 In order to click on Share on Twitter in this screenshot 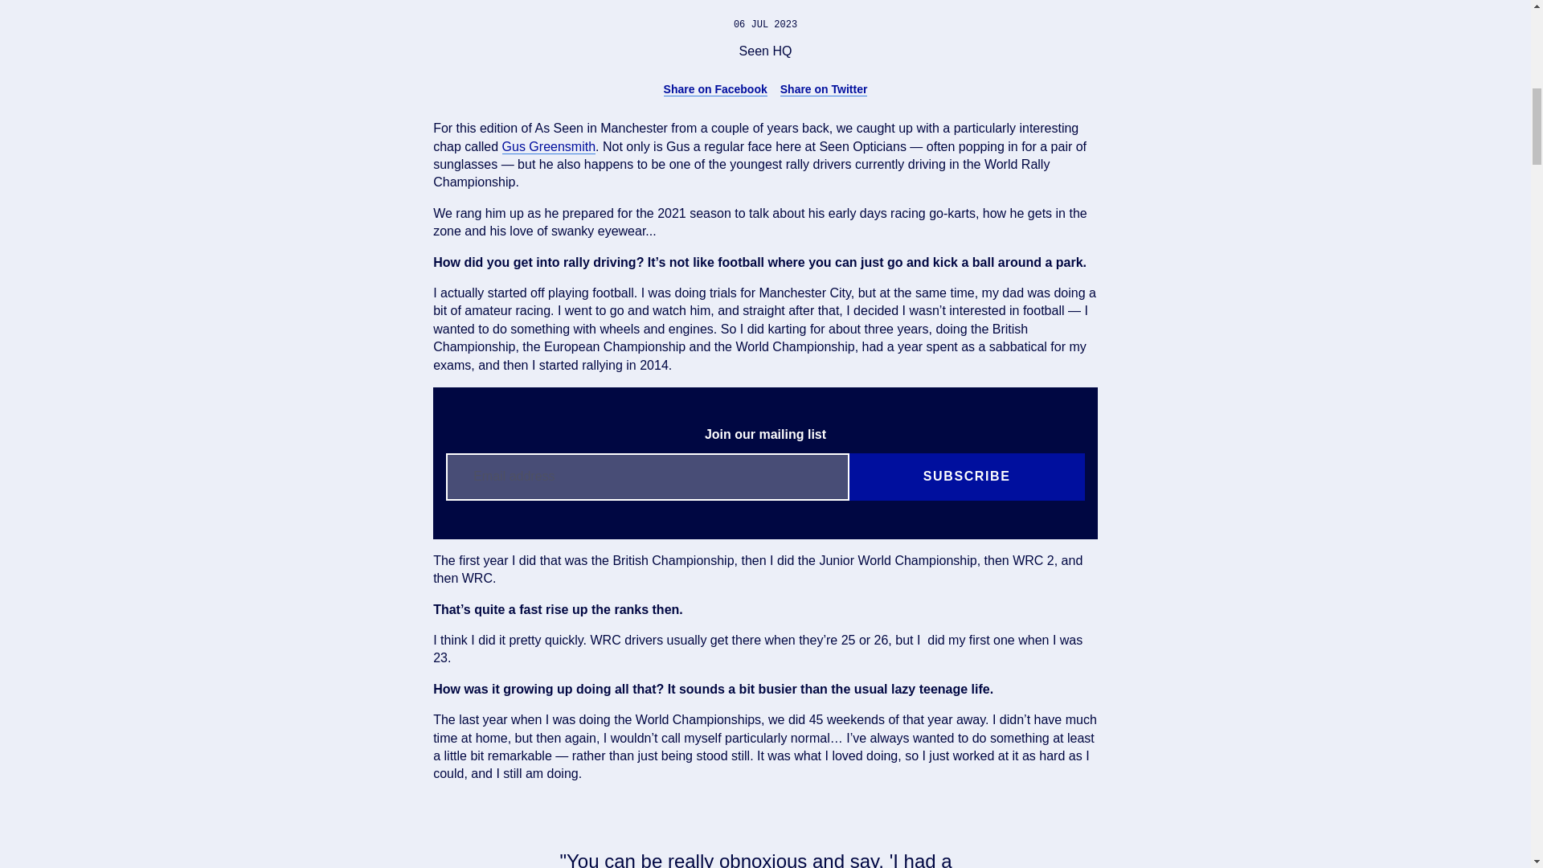, I will do `click(824, 88)`.